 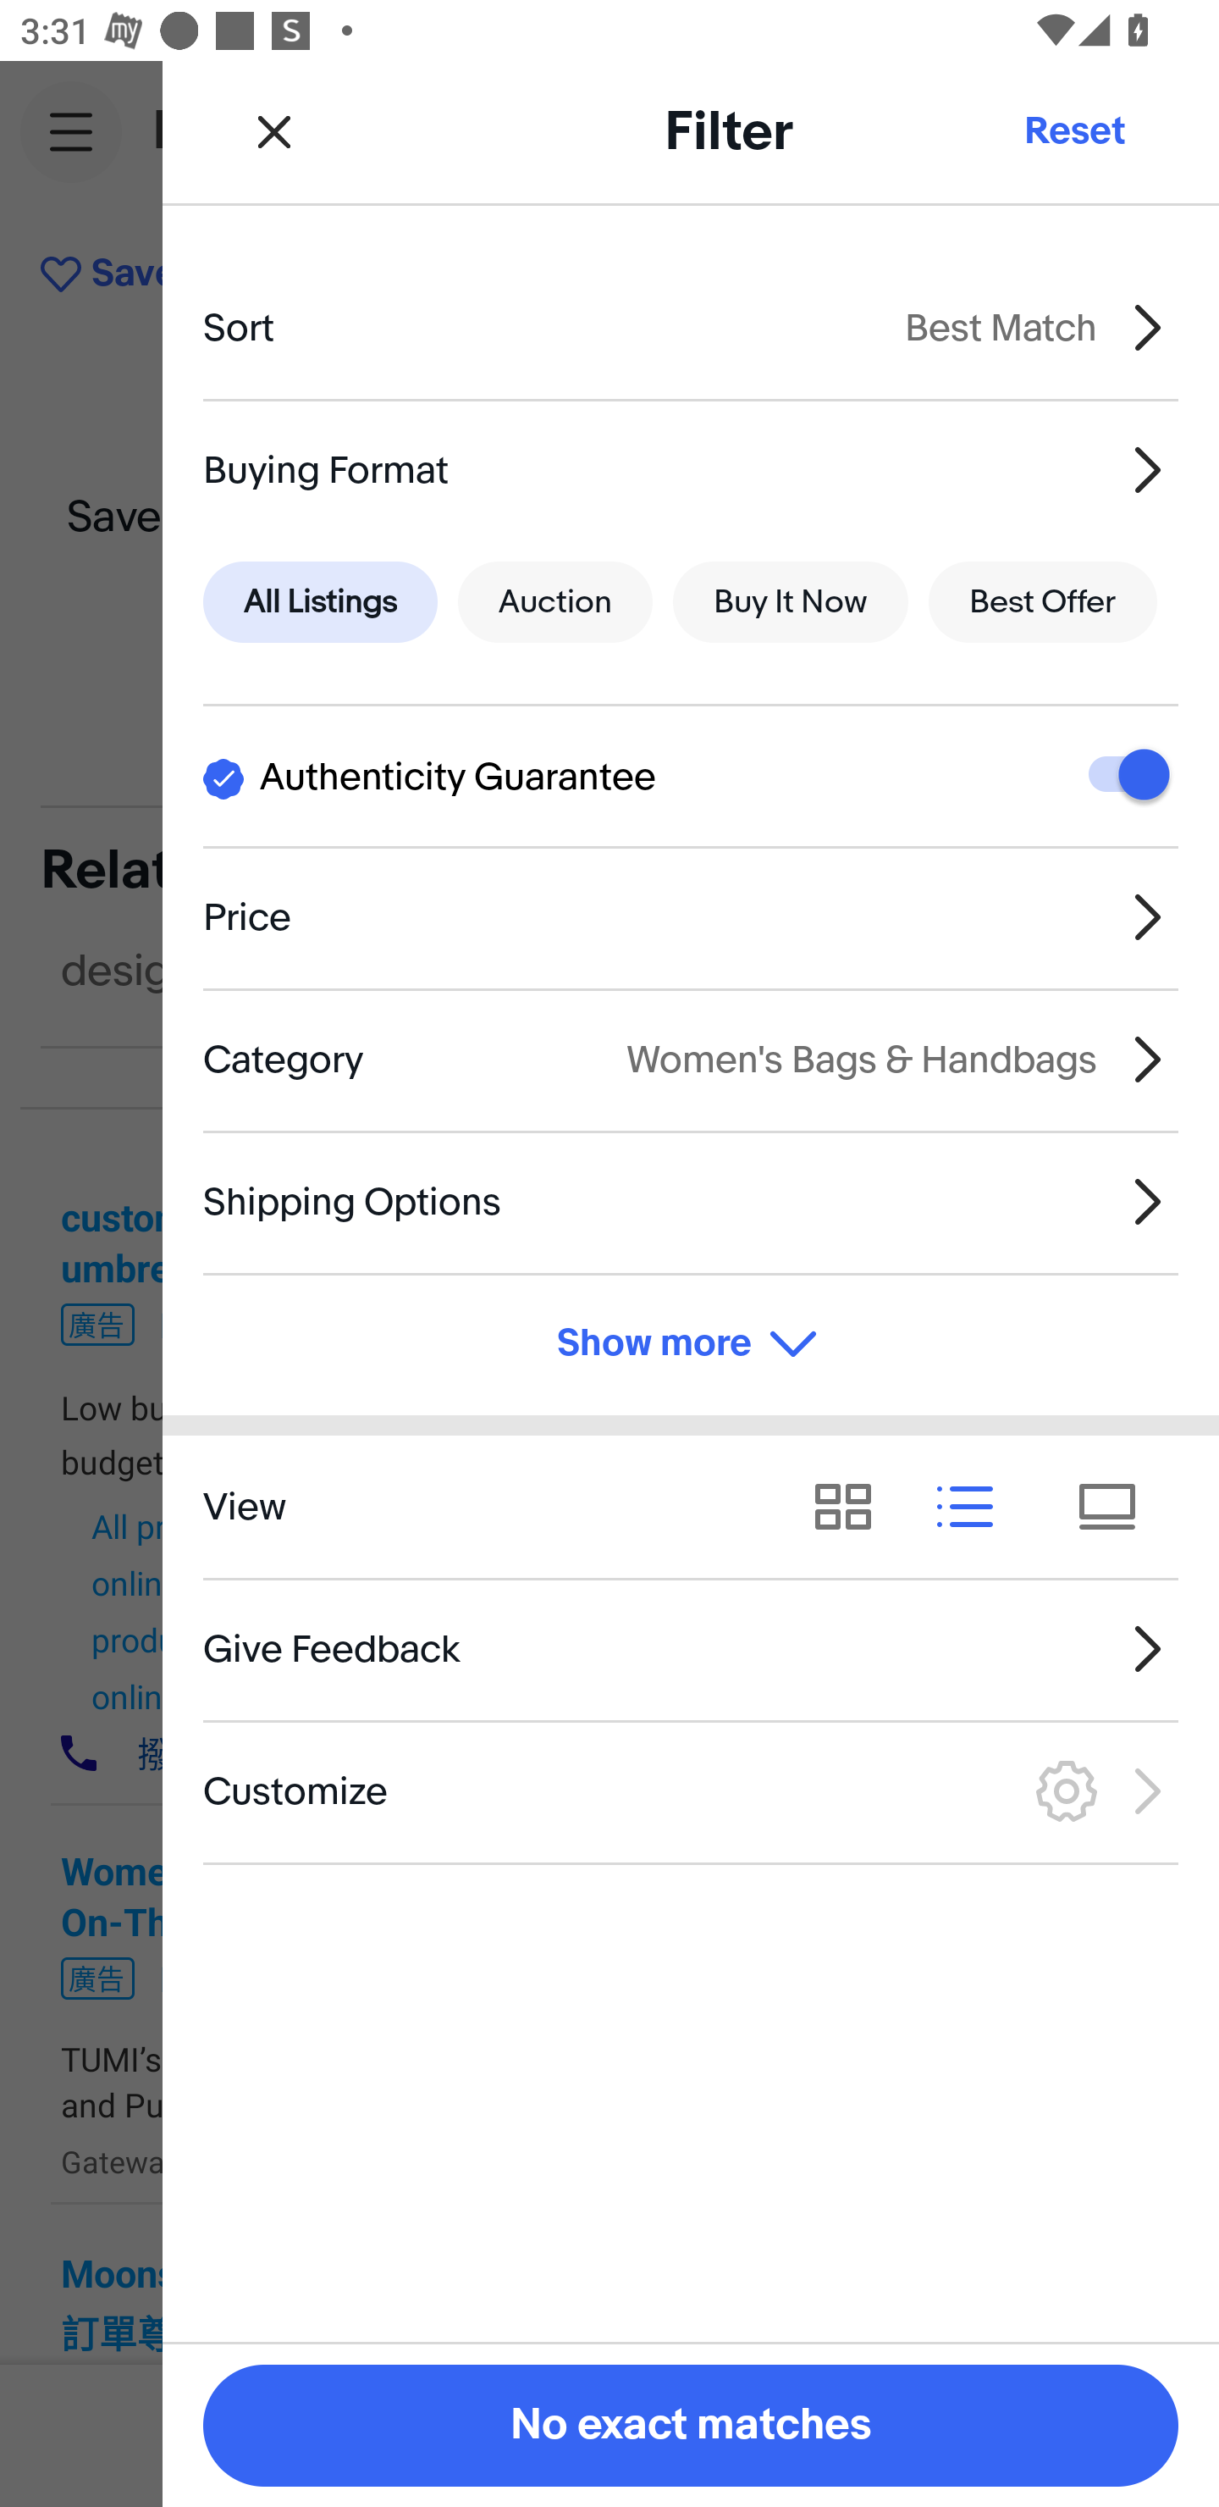 What do you see at coordinates (853, 1506) in the screenshot?
I see `View results as grid` at bounding box center [853, 1506].